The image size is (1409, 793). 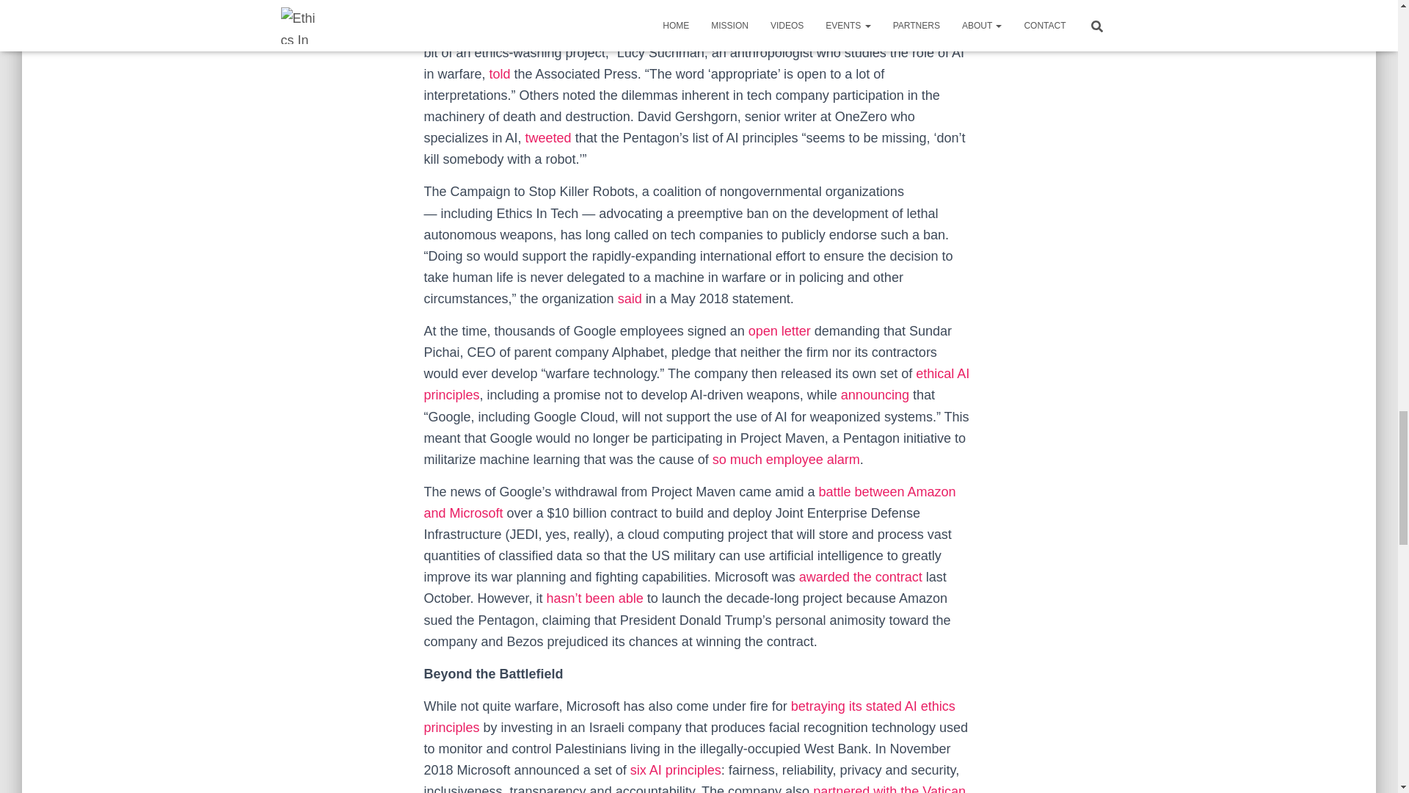 I want to click on open letter, so click(x=779, y=330).